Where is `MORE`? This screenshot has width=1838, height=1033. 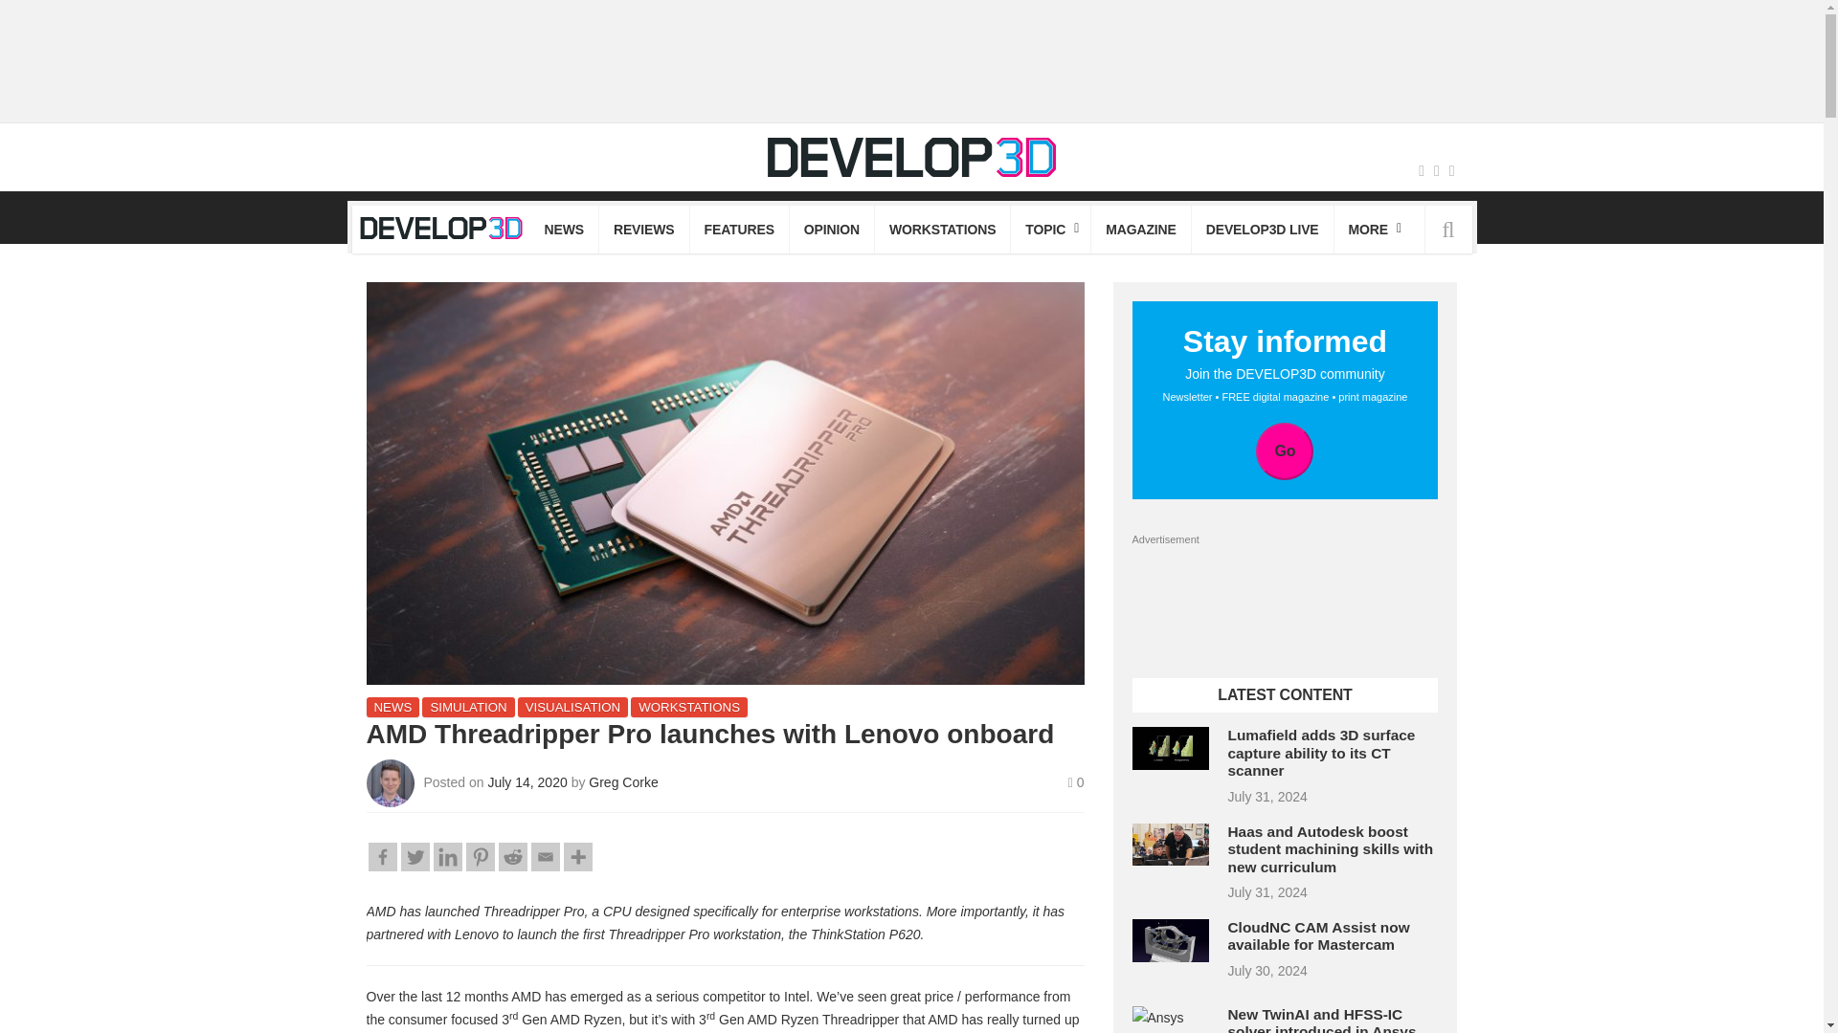 MORE is located at coordinates (1373, 229).